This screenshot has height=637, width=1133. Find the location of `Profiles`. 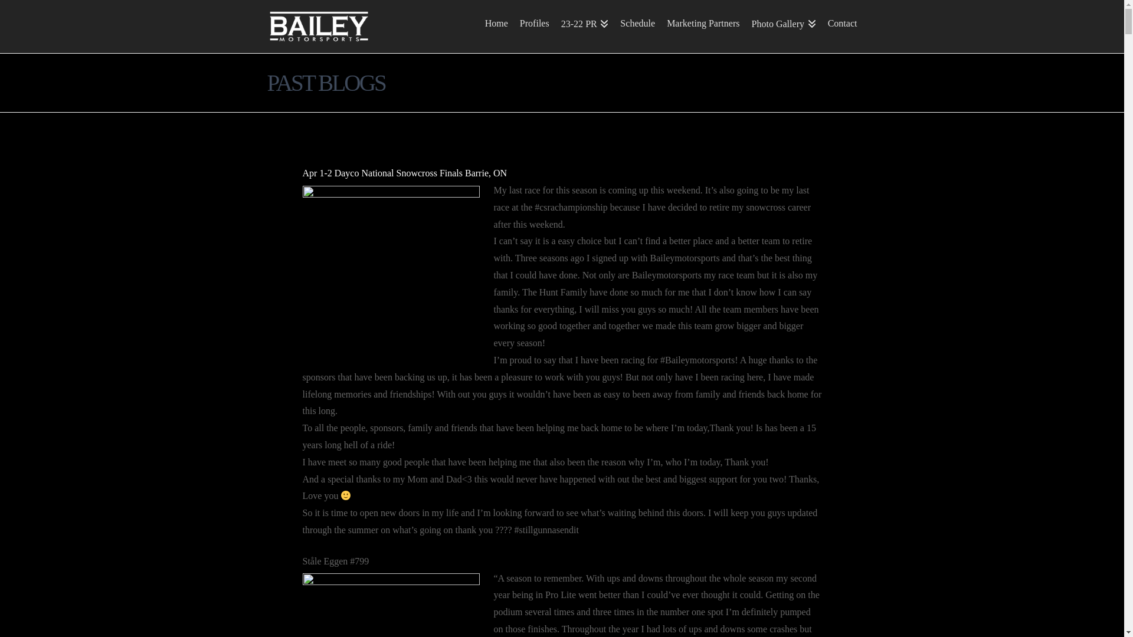

Profiles is located at coordinates (535, 27).